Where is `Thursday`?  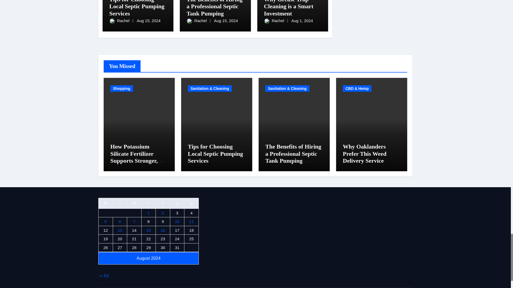 Thursday is located at coordinates (149, 203).